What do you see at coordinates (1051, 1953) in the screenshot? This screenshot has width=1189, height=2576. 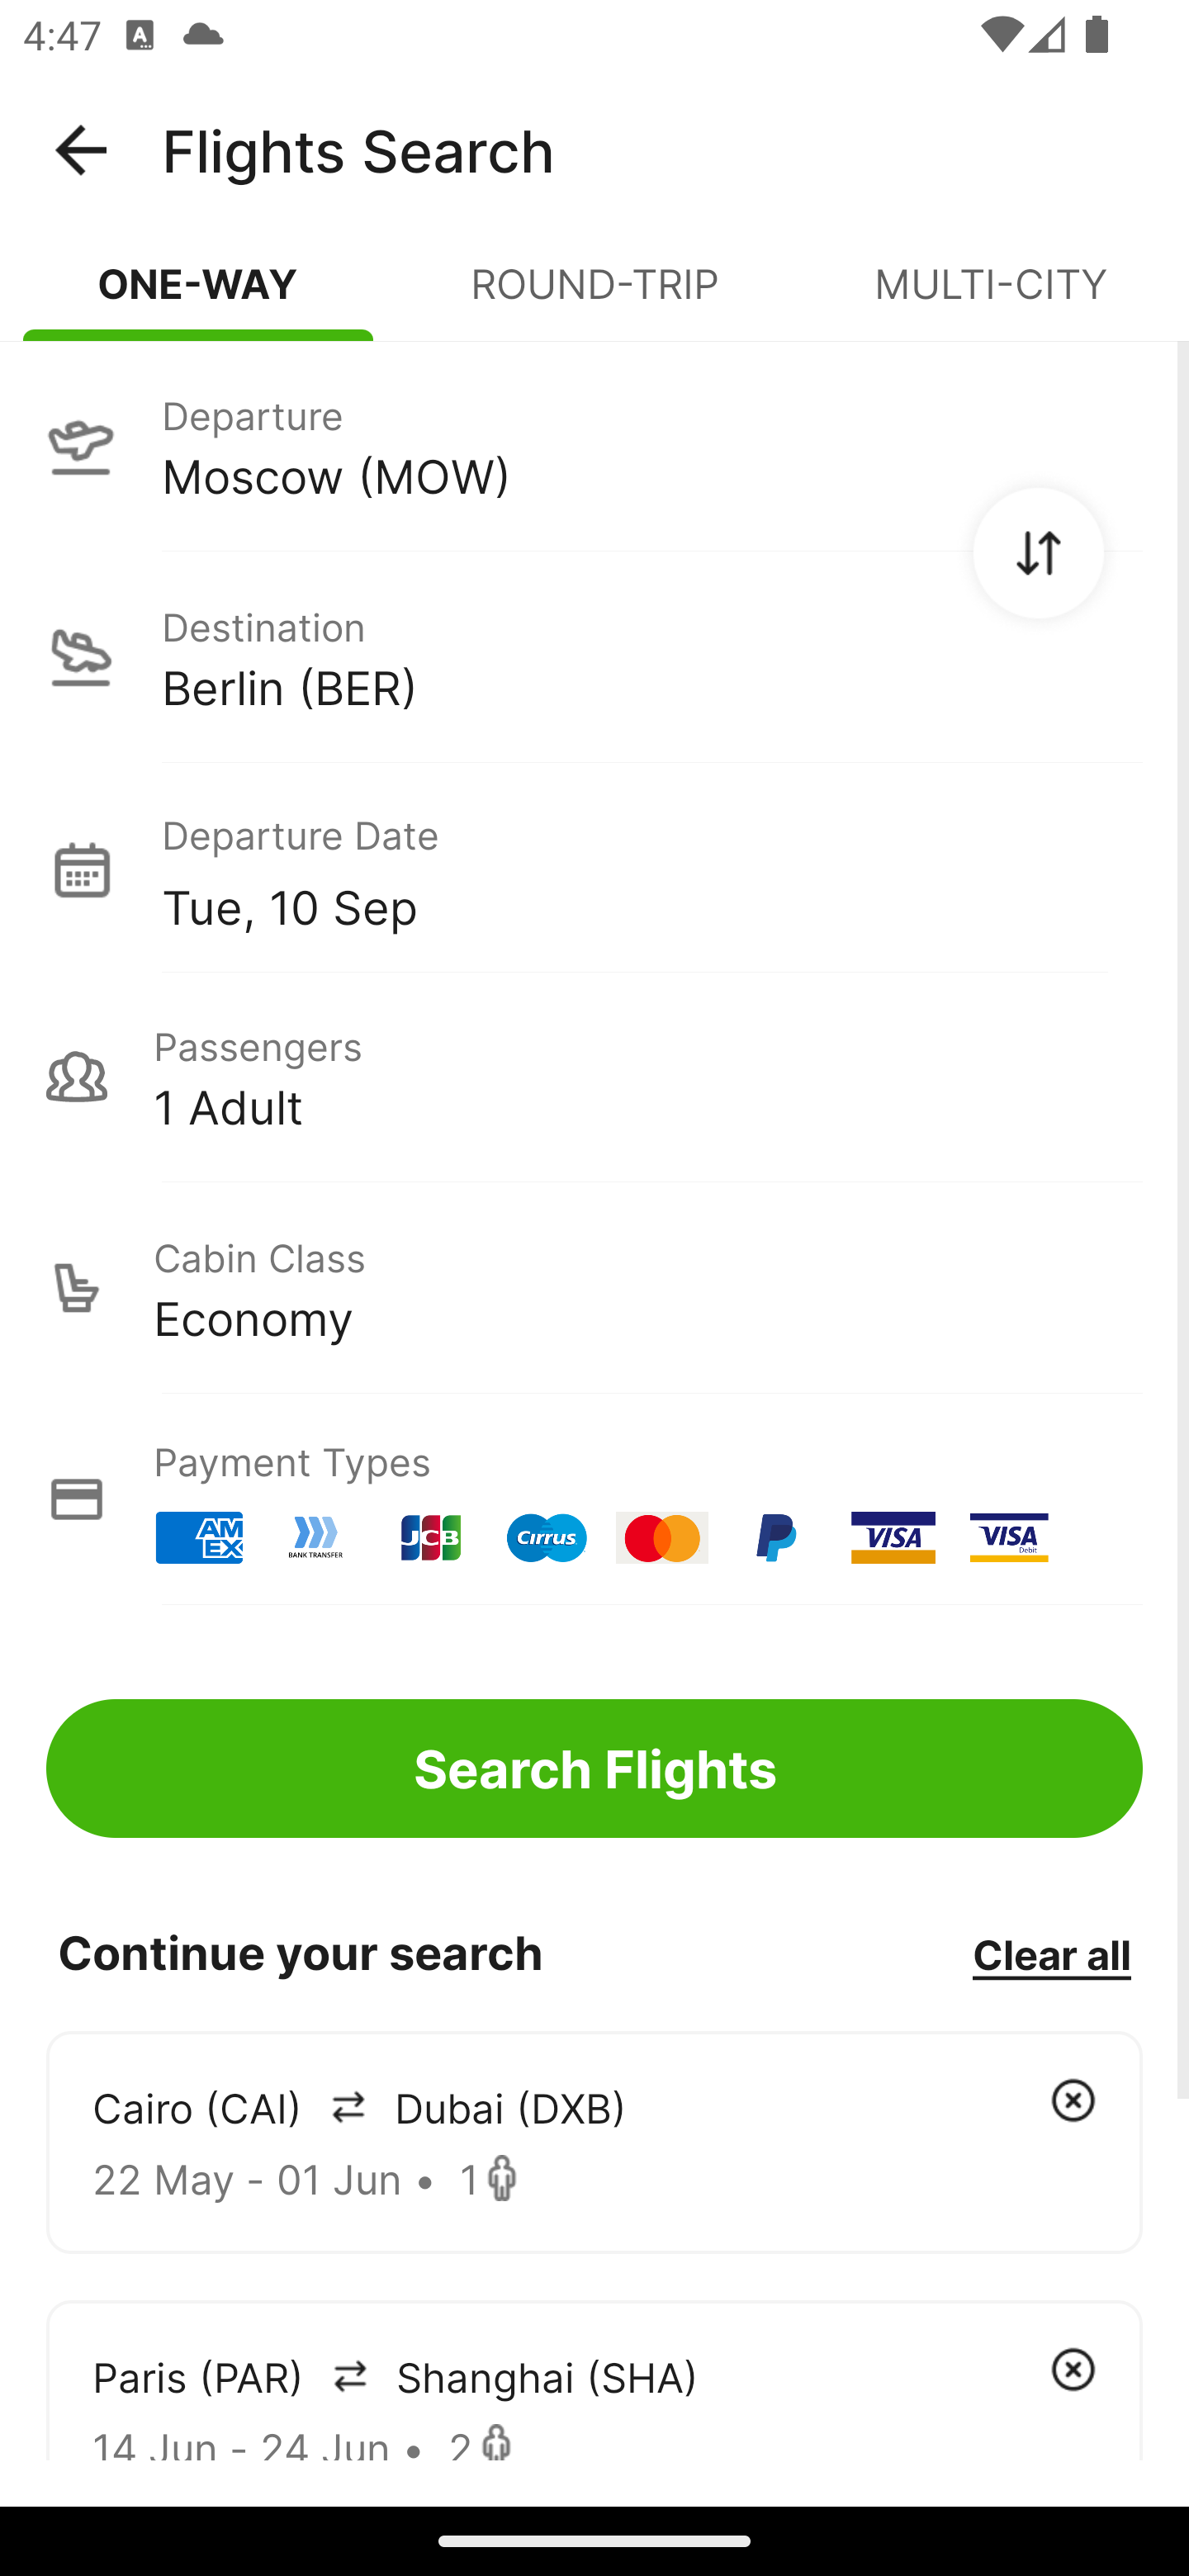 I see `Clear all` at bounding box center [1051, 1953].